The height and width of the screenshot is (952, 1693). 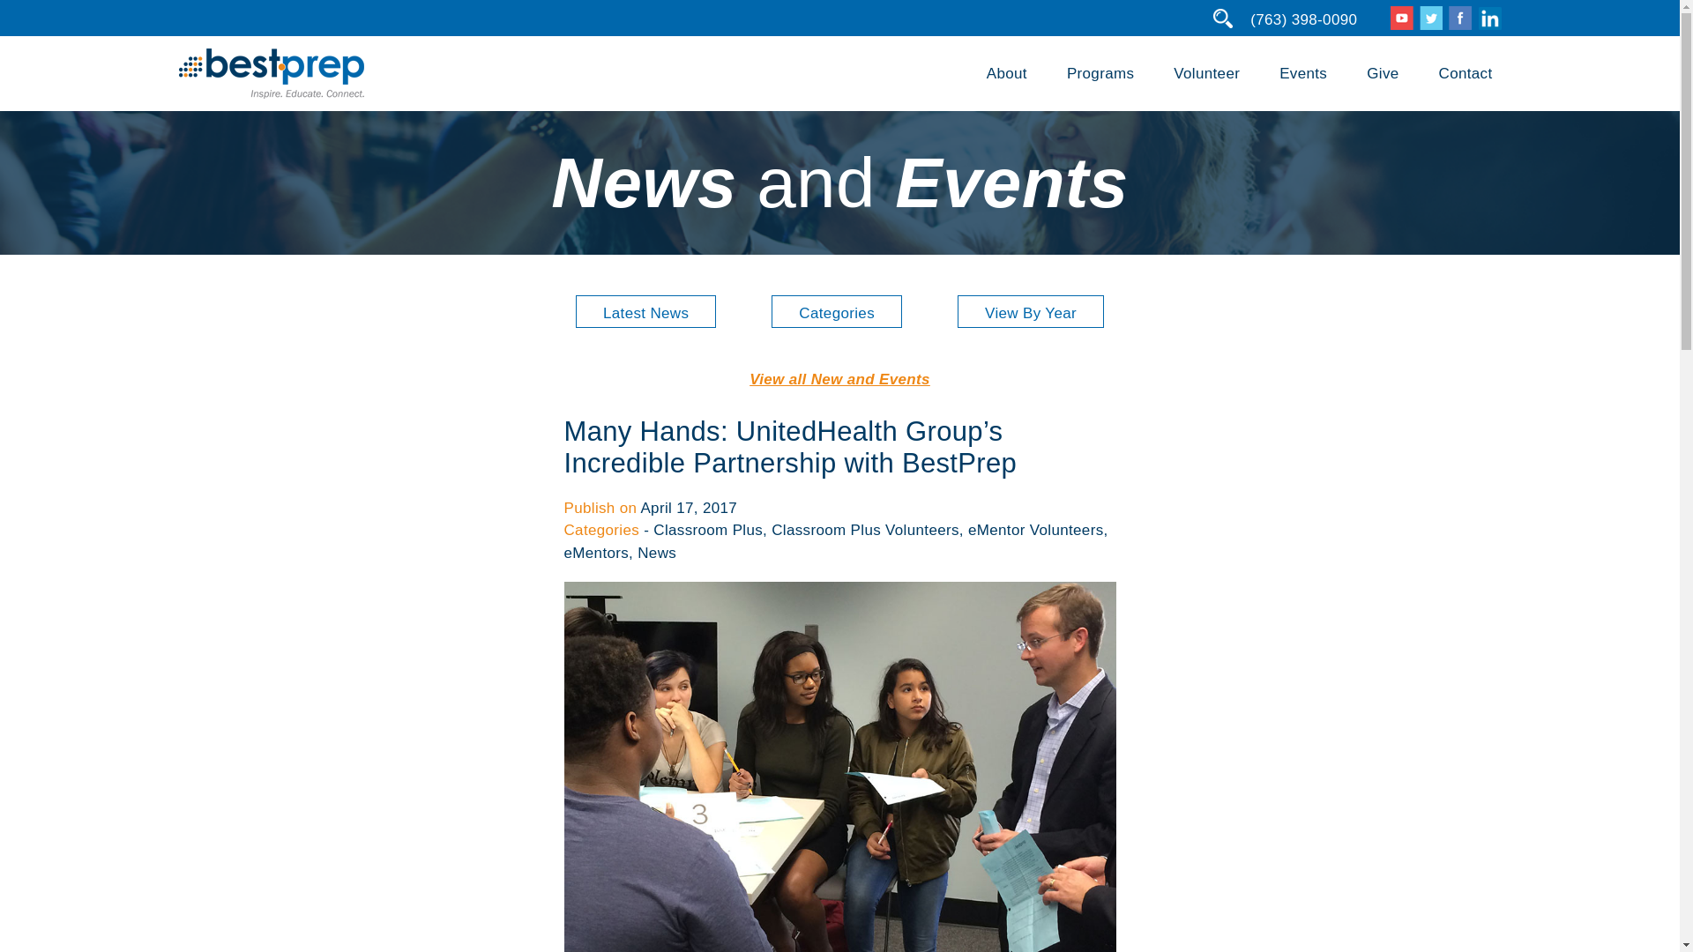 I want to click on Programs, so click(x=1100, y=73).